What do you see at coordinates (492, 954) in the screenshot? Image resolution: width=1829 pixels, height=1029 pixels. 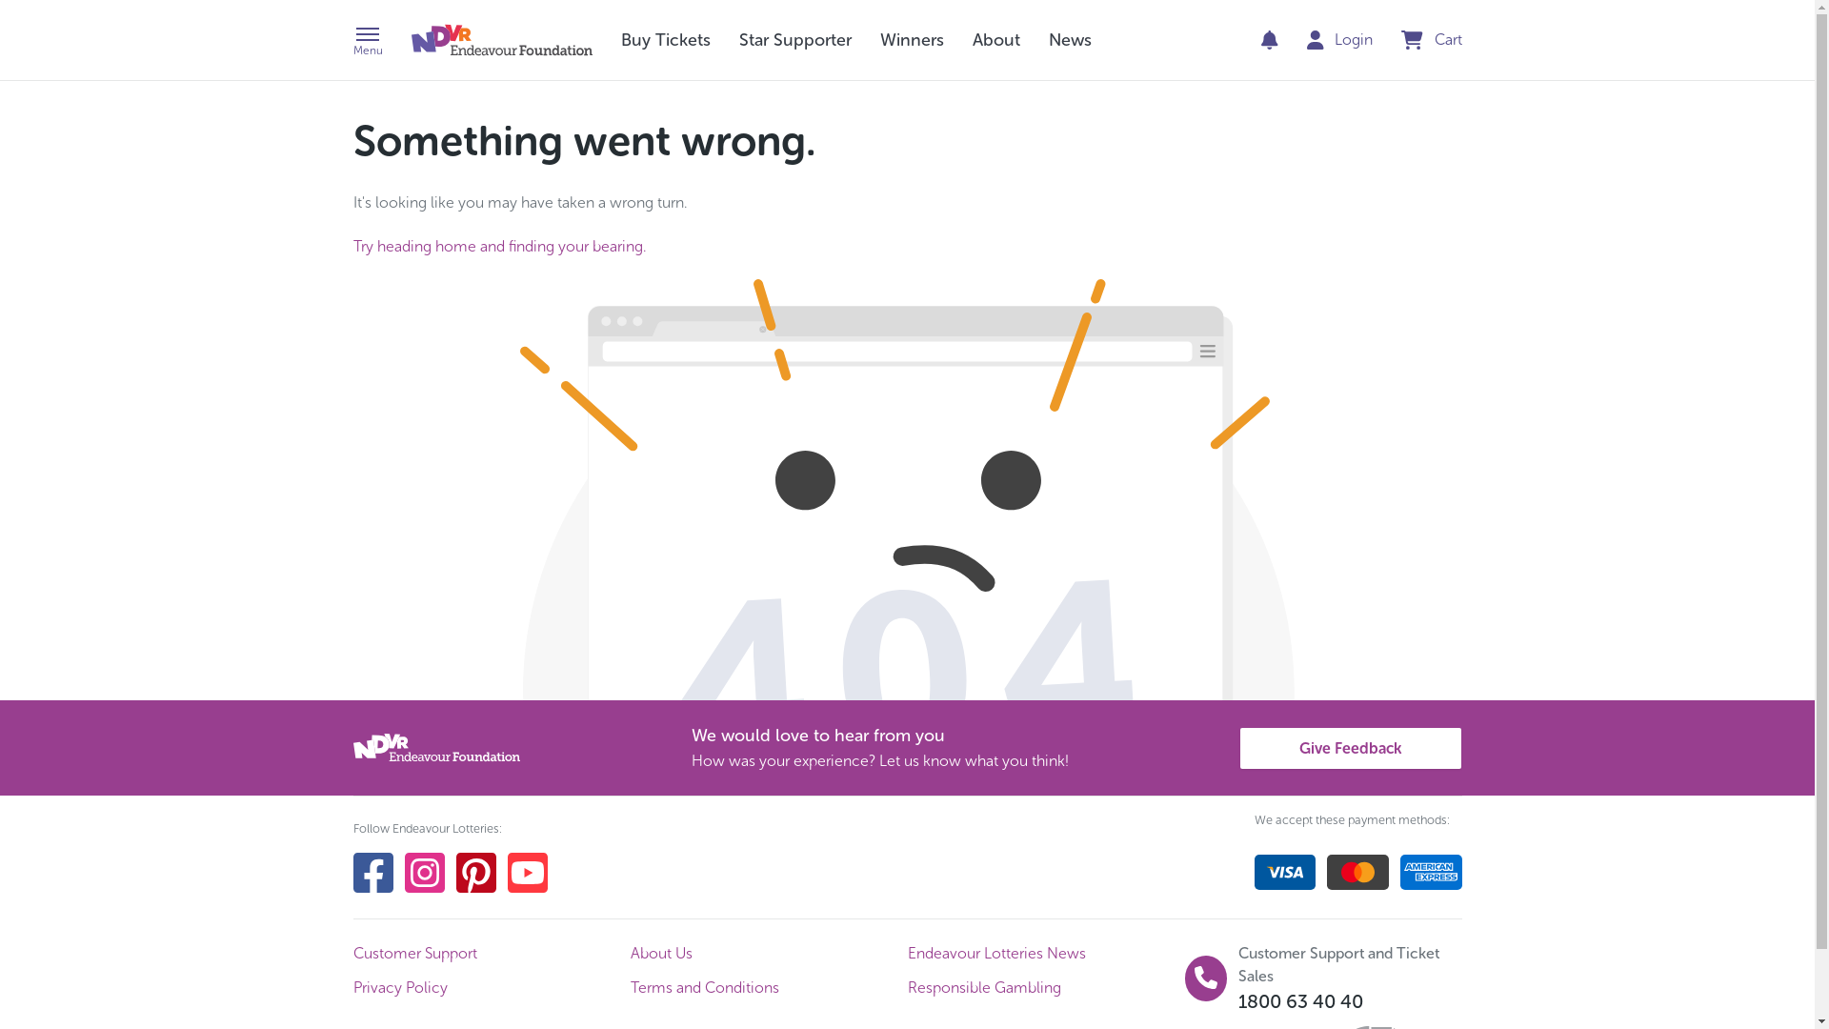 I see `Customer Support` at bounding box center [492, 954].